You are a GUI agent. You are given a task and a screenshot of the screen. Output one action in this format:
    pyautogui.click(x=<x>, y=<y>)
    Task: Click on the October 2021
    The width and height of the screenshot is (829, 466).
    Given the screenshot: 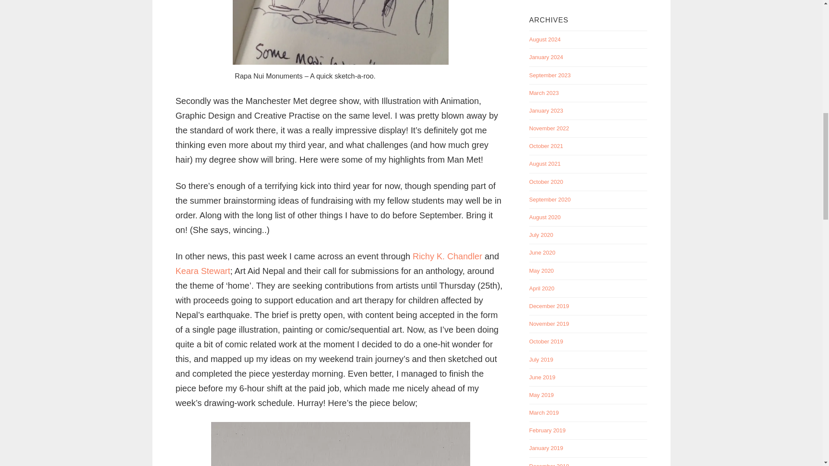 What is the action you would take?
    pyautogui.click(x=547, y=146)
    